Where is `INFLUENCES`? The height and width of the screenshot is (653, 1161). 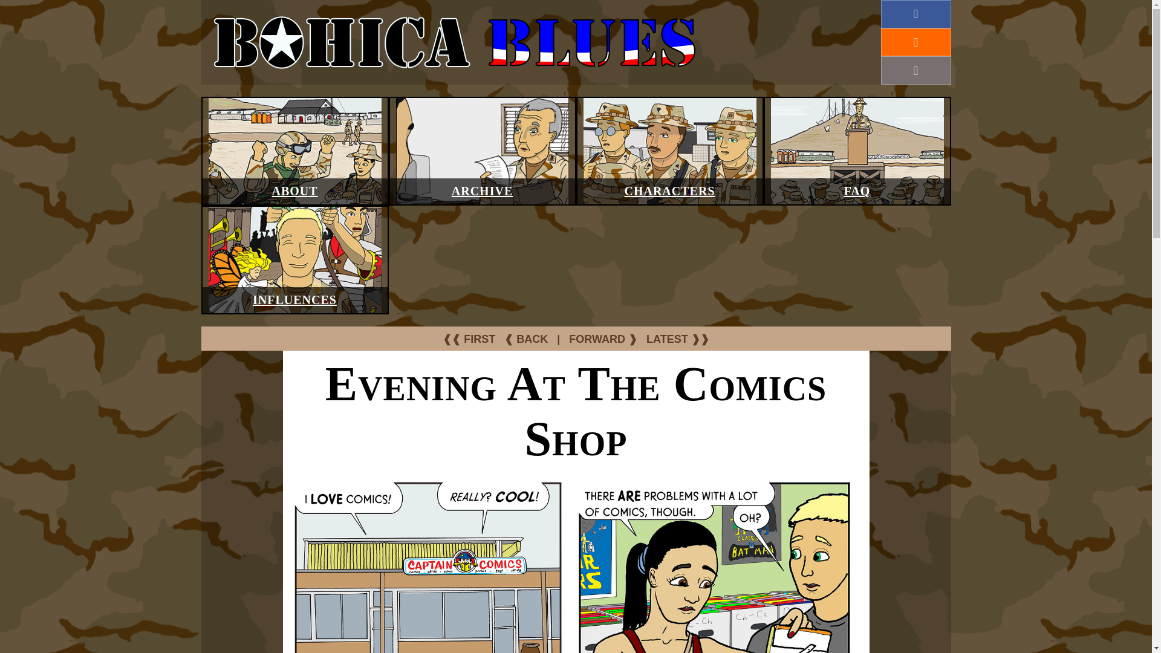 INFLUENCES is located at coordinates (294, 299).